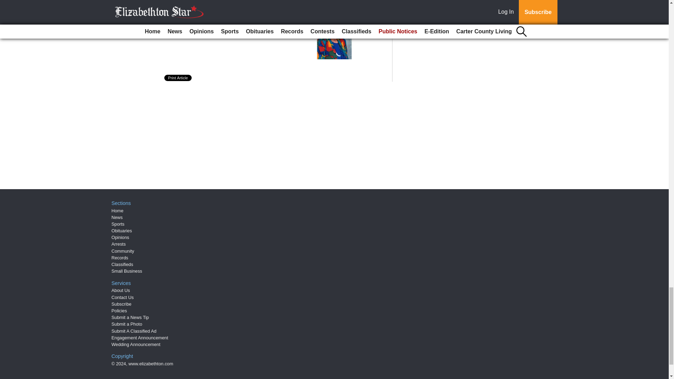 The height and width of the screenshot is (379, 674). I want to click on Home, so click(117, 211).